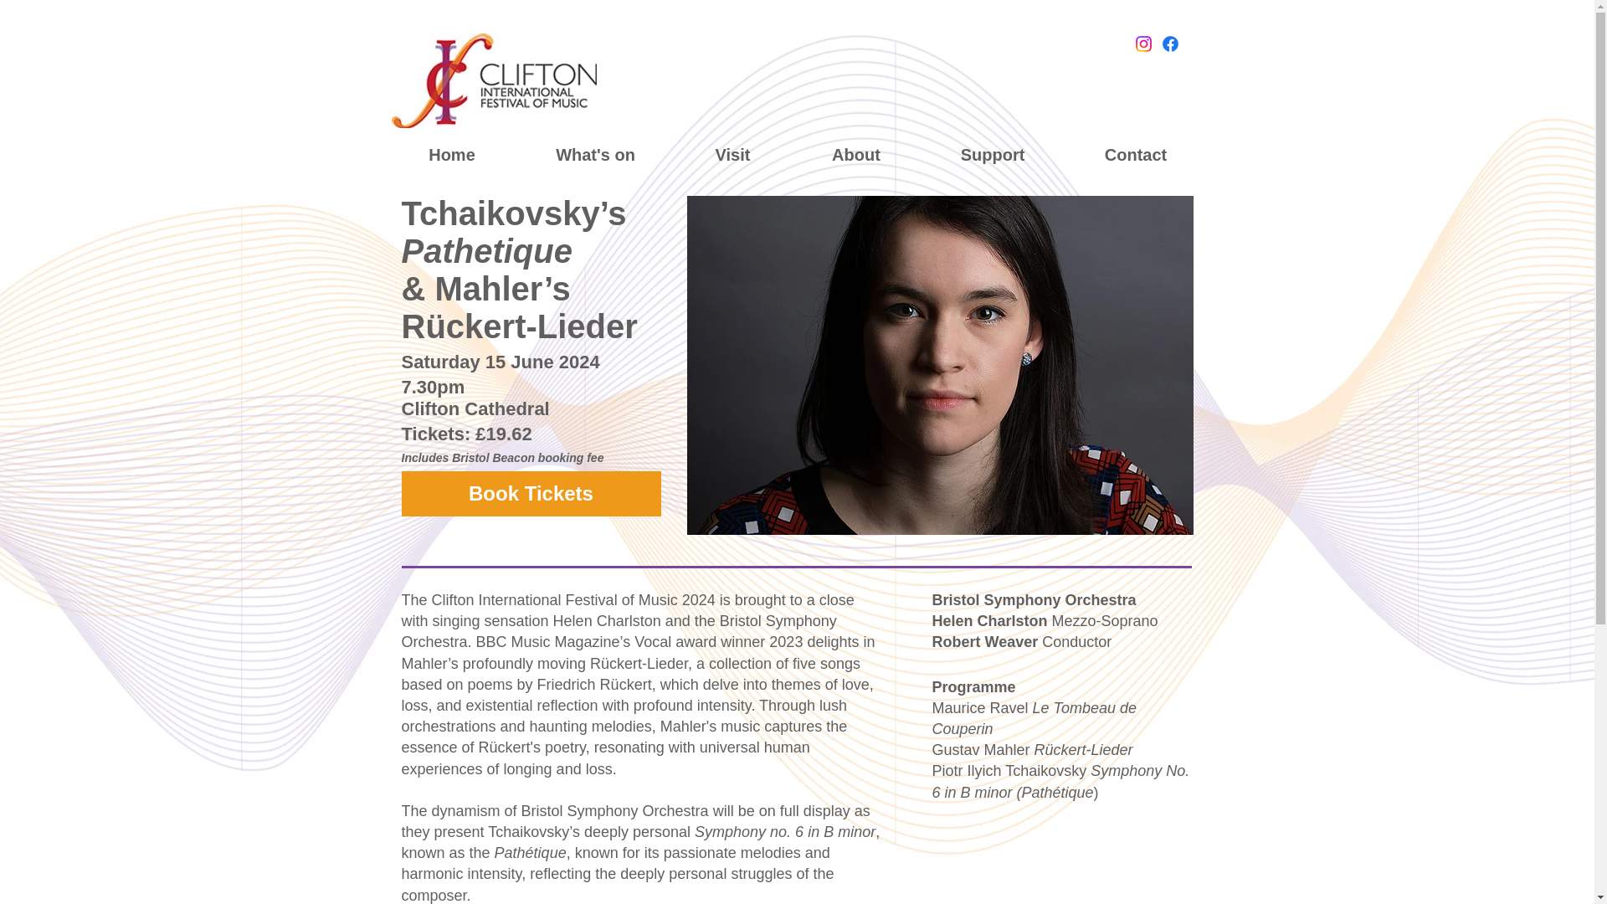 The image size is (1607, 904). What do you see at coordinates (451, 154) in the screenshot?
I see `Home` at bounding box center [451, 154].